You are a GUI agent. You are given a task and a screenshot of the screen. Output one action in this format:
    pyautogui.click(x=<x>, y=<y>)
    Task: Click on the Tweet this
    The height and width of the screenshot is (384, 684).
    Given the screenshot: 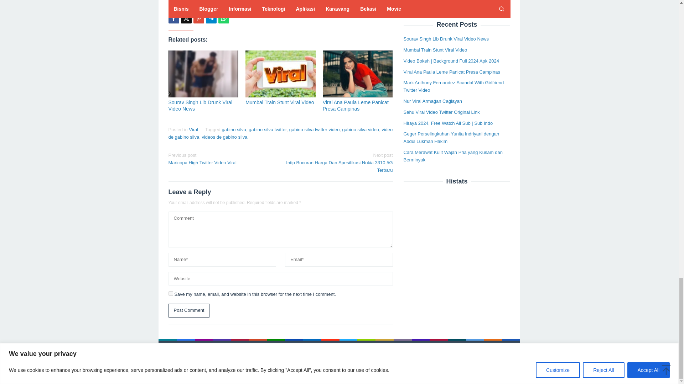 What is the action you would take?
    pyautogui.click(x=186, y=18)
    